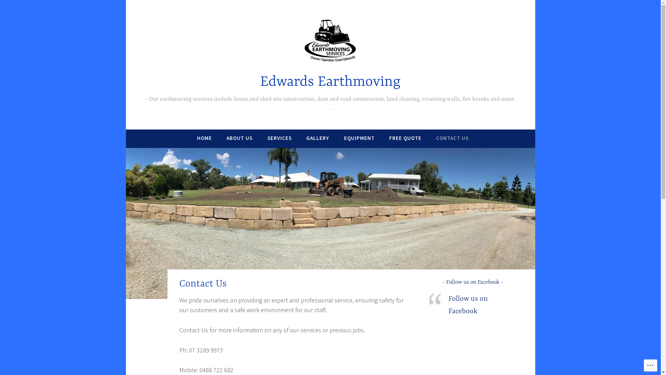 This screenshot has width=666, height=375. Describe the element at coordinates (359, 138) in the screenshot. I see `EQUIPMENT` at that location.